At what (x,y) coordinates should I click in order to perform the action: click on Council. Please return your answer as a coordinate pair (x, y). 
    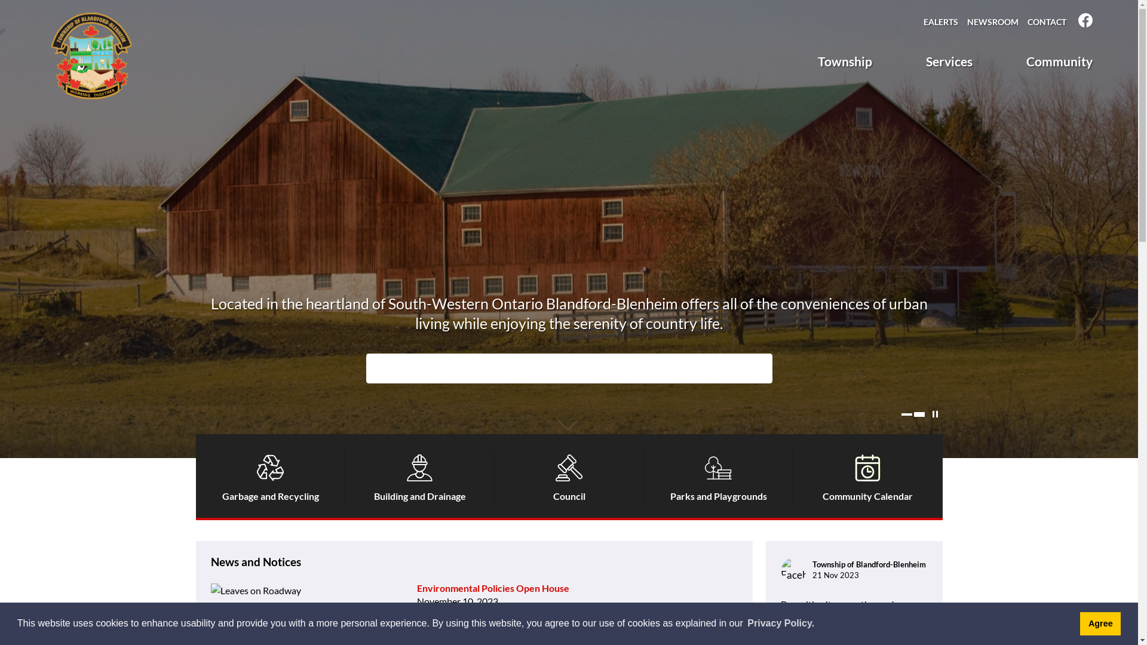
    Looking at the image, I should click on (569, 476).